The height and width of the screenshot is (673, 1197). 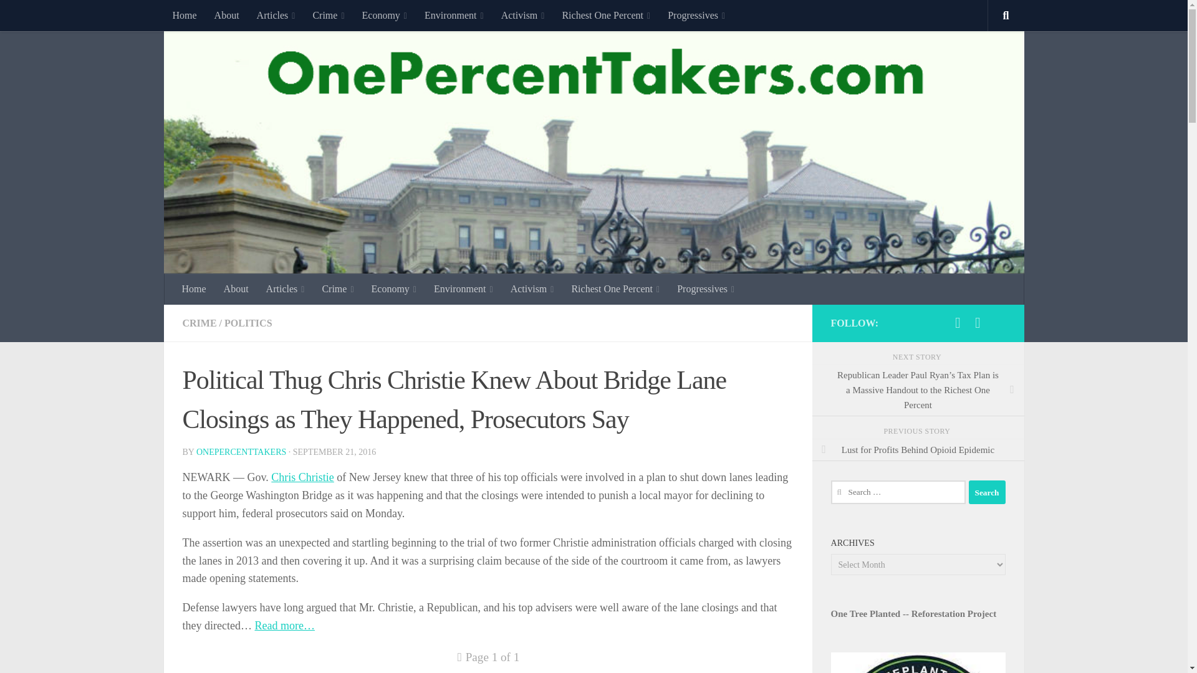 I want to click on Twitter, so click(x=978, y=323).